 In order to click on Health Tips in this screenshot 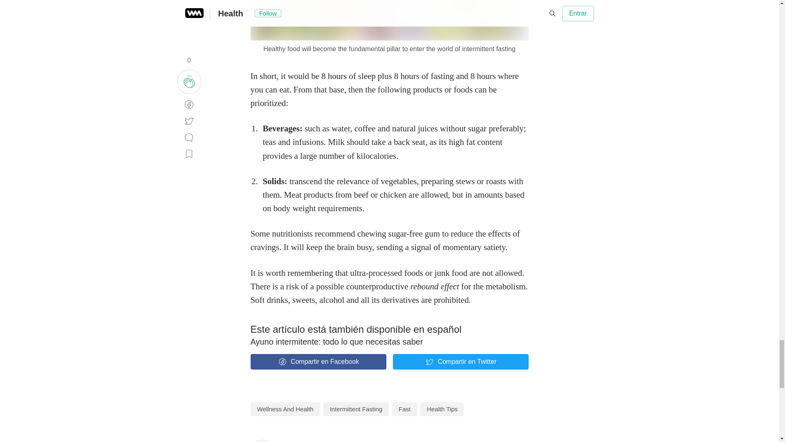, I will do `click(442, 409)`.